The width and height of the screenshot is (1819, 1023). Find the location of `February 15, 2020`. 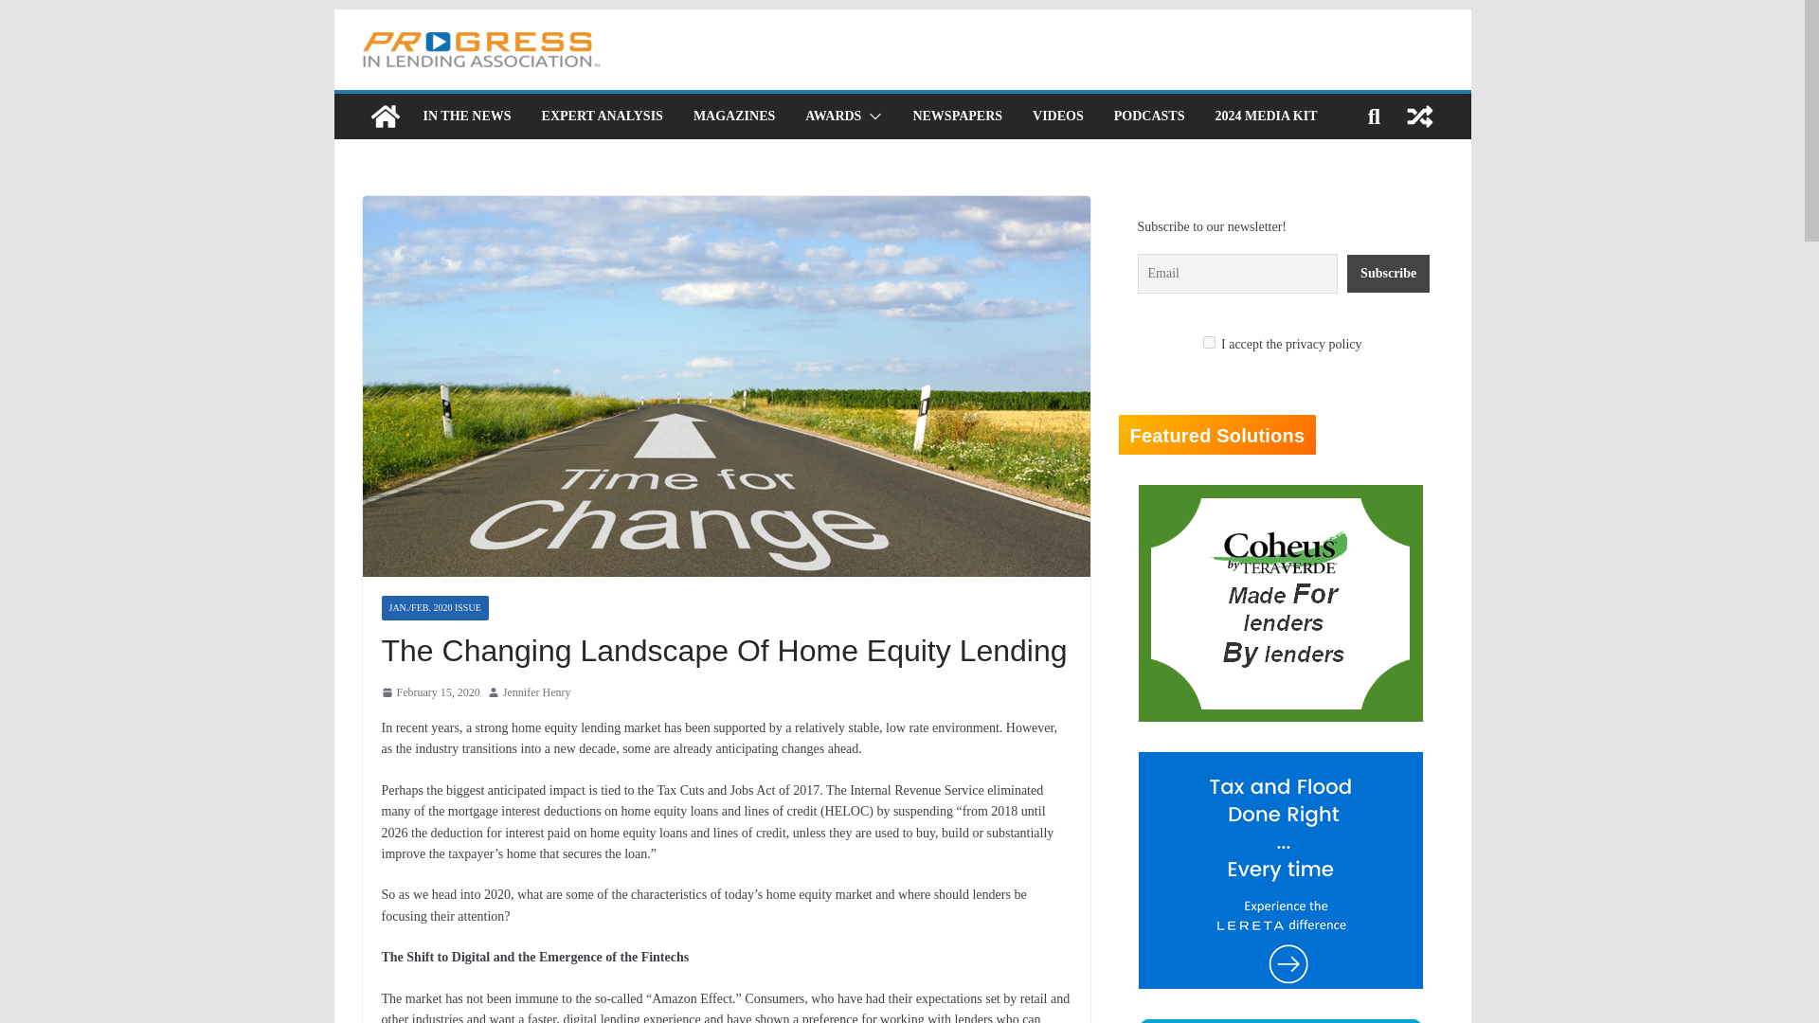

February 15, 2020 is located at coordinates (430, 691).